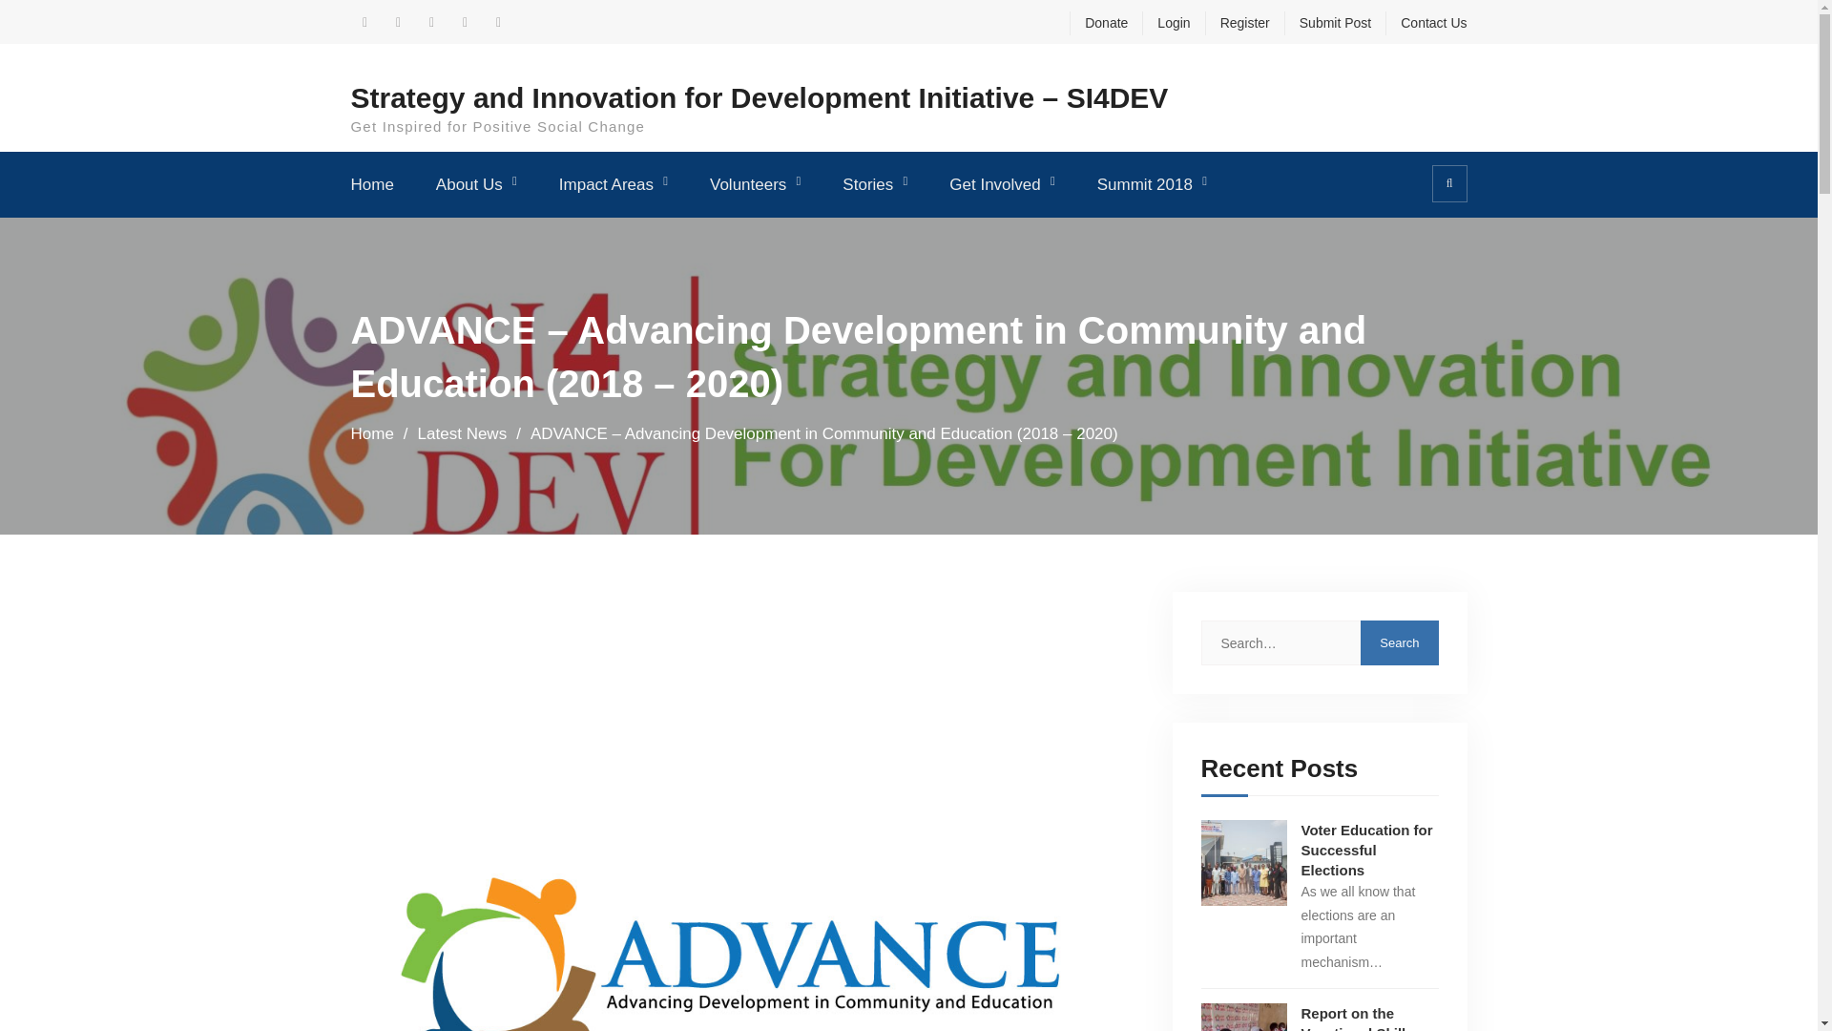 This screenshot has height=1031, width=1832. Describe the element at coordinates (1399, 642) in the screenshot. I see `Search` at that location.